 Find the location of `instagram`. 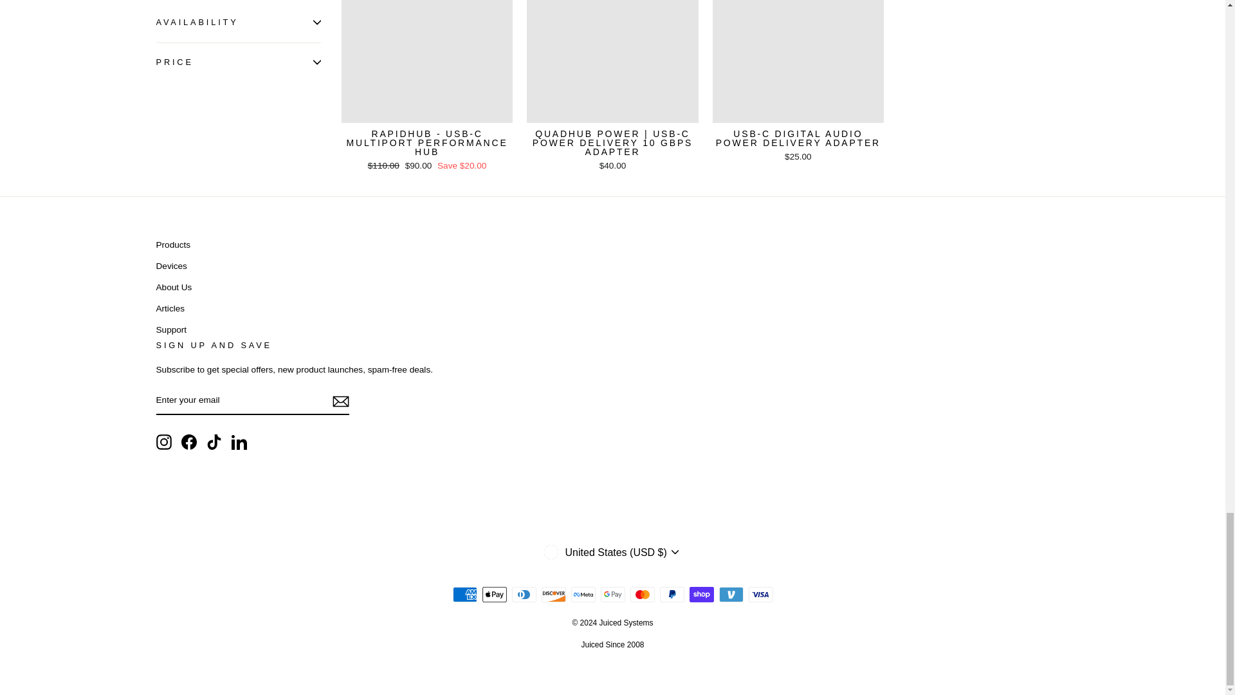

instagram is located at coordinates (163, 441).